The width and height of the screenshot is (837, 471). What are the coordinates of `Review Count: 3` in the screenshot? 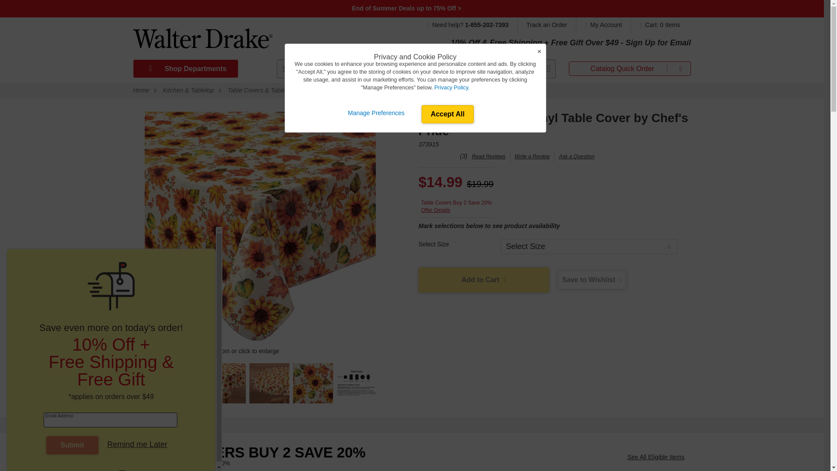 It's located at (463, 156).